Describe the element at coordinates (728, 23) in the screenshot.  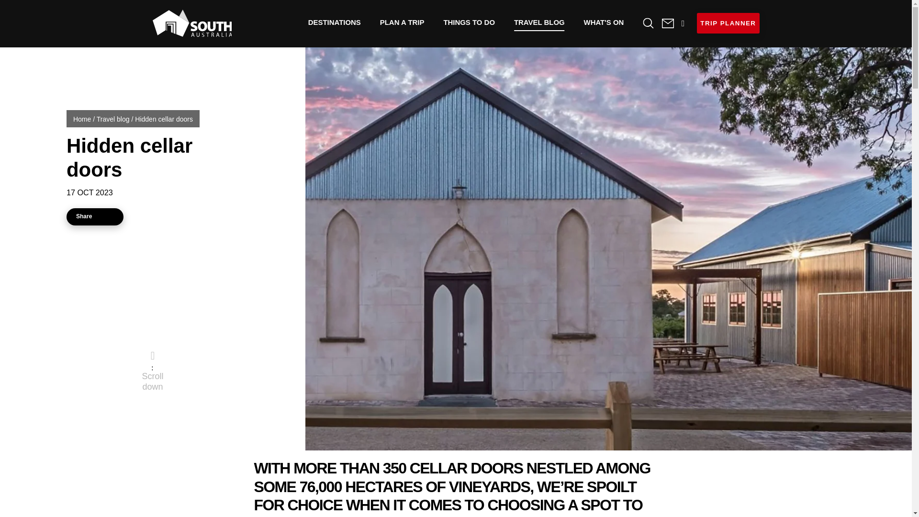
I see `TRIP PLANNER` at that location.